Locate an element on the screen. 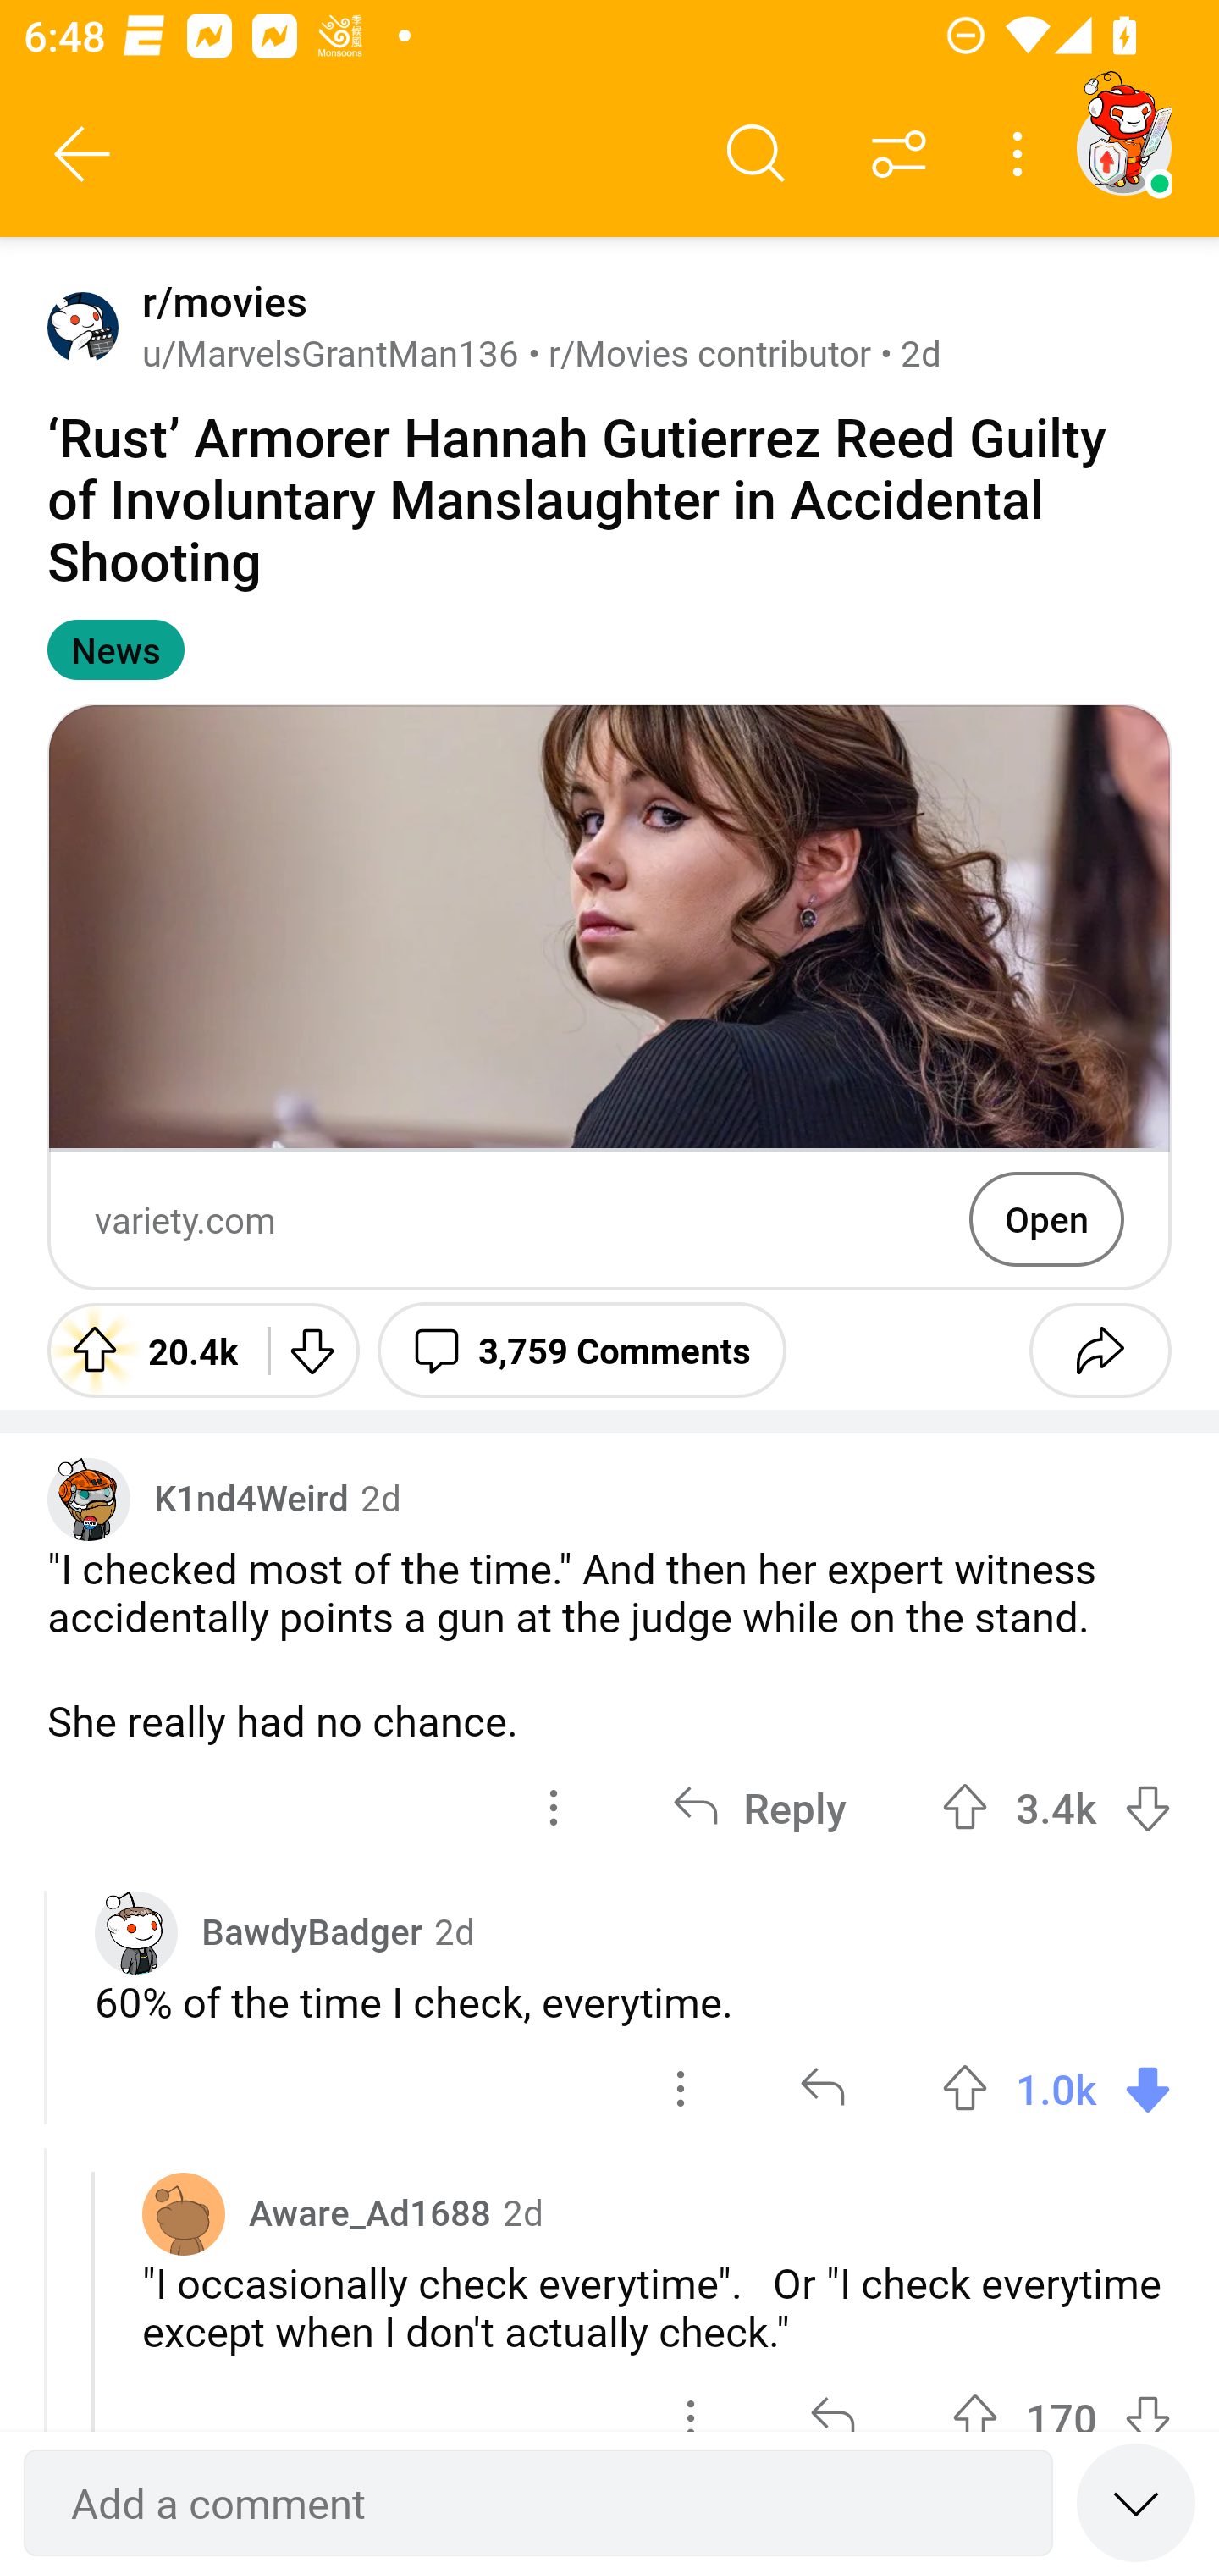  Back is located at coordinates (83, 154).